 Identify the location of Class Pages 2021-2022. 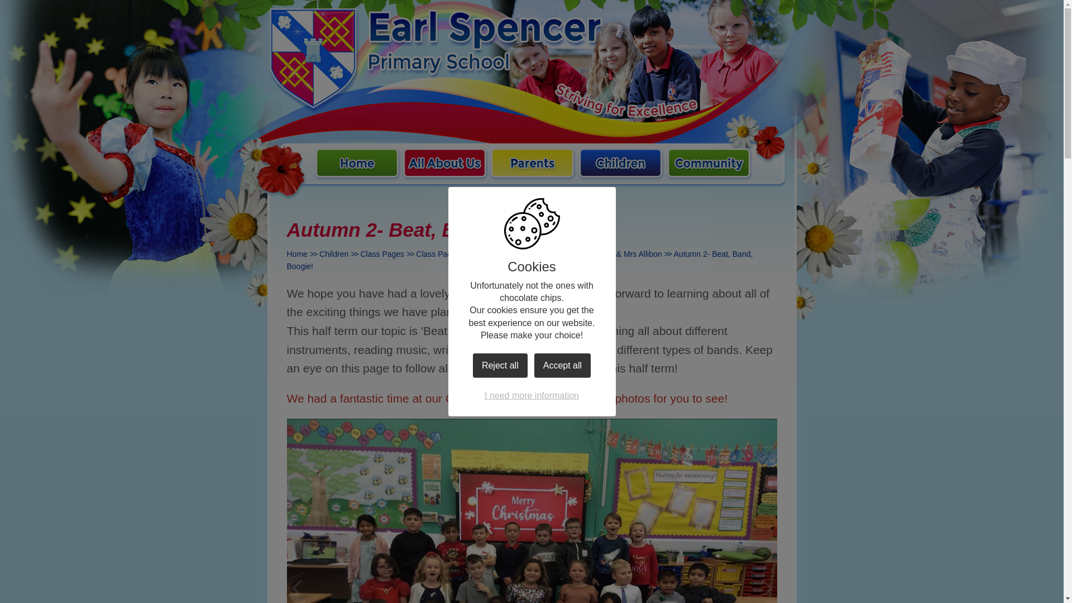
(457, 254).